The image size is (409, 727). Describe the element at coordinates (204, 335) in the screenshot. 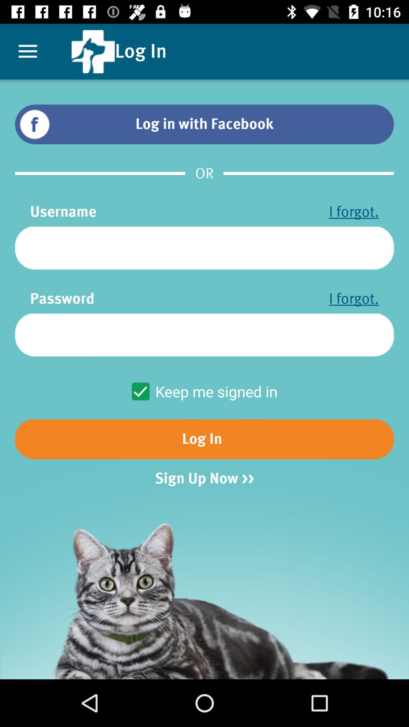

I see `toggle security option` at that location.